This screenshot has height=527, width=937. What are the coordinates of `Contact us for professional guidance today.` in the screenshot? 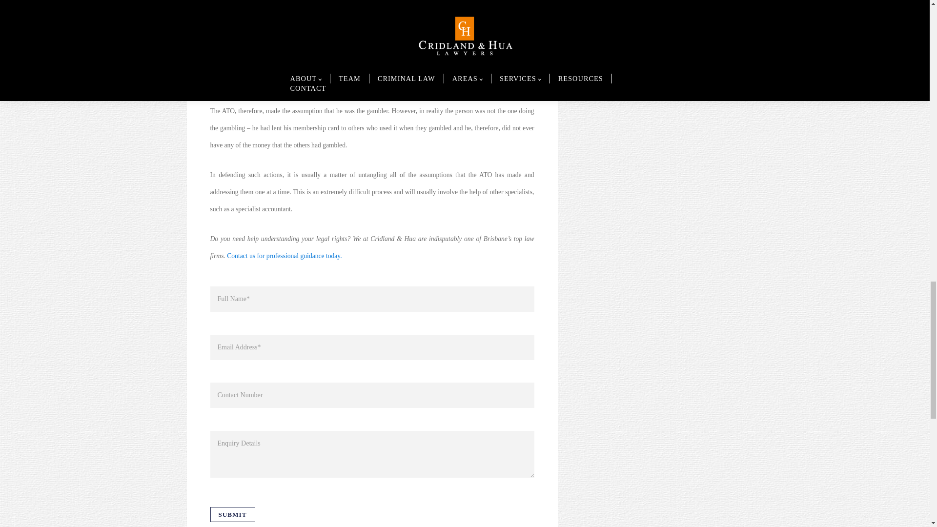 It's located at (284, 256).